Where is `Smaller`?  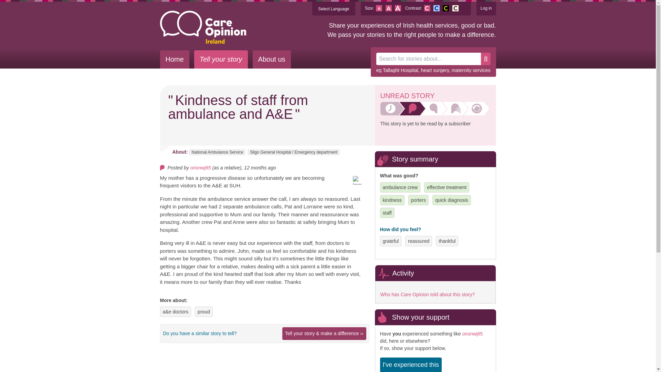
Smaller is located at coordinates (379, 8).